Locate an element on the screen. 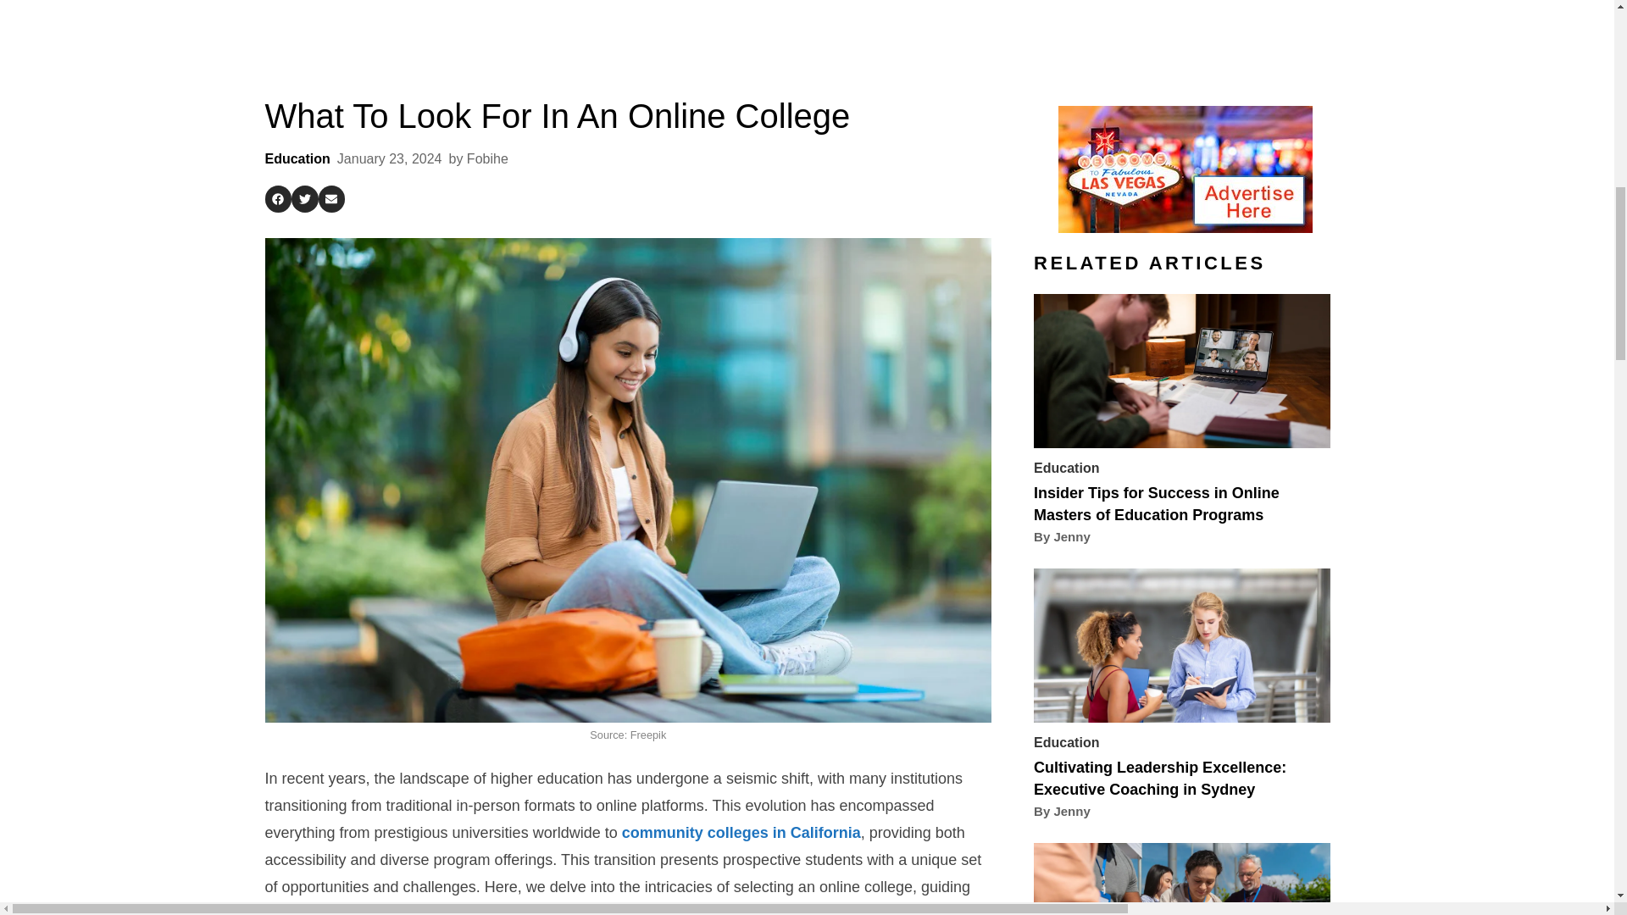 The width and height of the screenshot is (1627, 915). community colleges in California is located at coordinates (741, 832).